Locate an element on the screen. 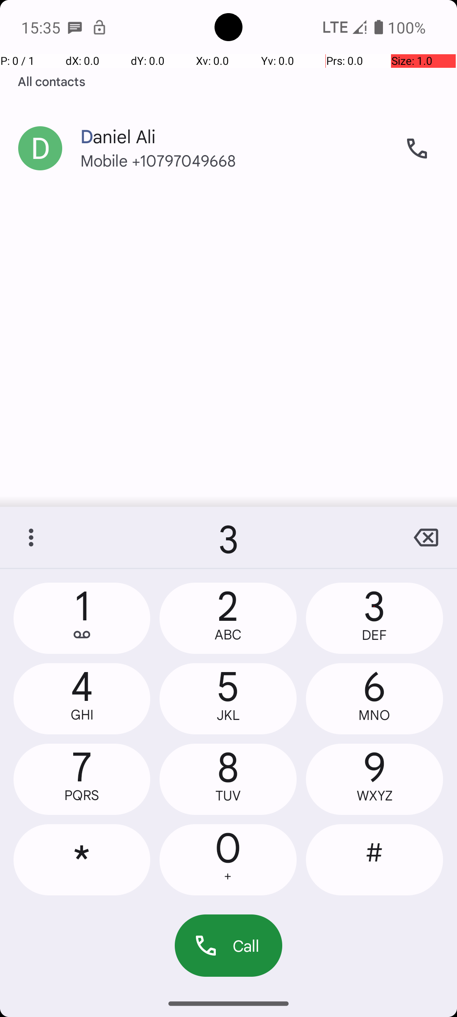  9,WXYZ is located at coordinates (374, 779).